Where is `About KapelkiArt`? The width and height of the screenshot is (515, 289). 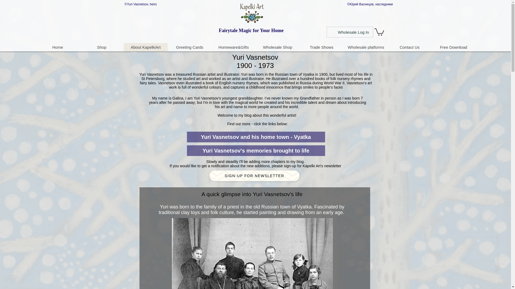 About KapelkiArt is located at coordinates (145, 47).